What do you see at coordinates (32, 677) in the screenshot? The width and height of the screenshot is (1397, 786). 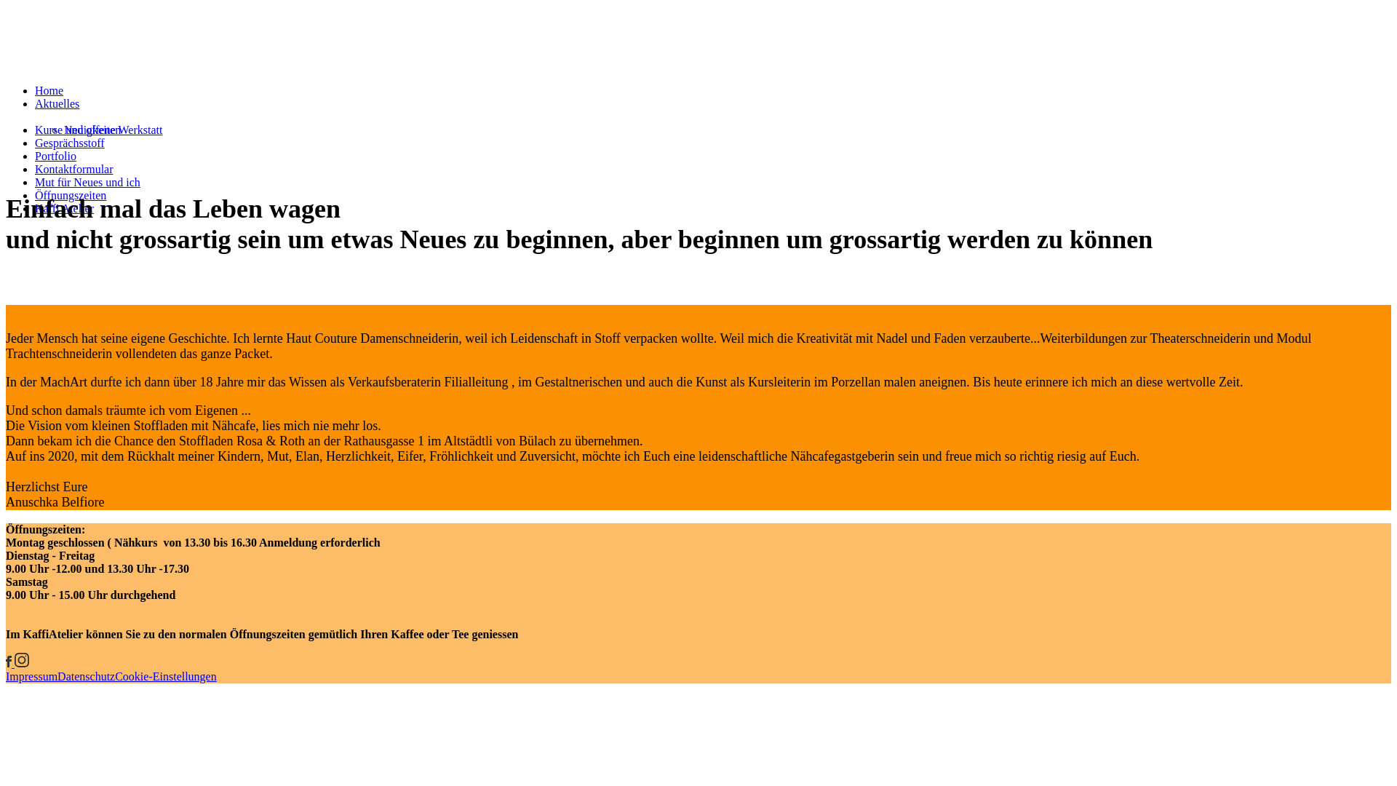 I see `Impressum` at bounding box center [32, 677].